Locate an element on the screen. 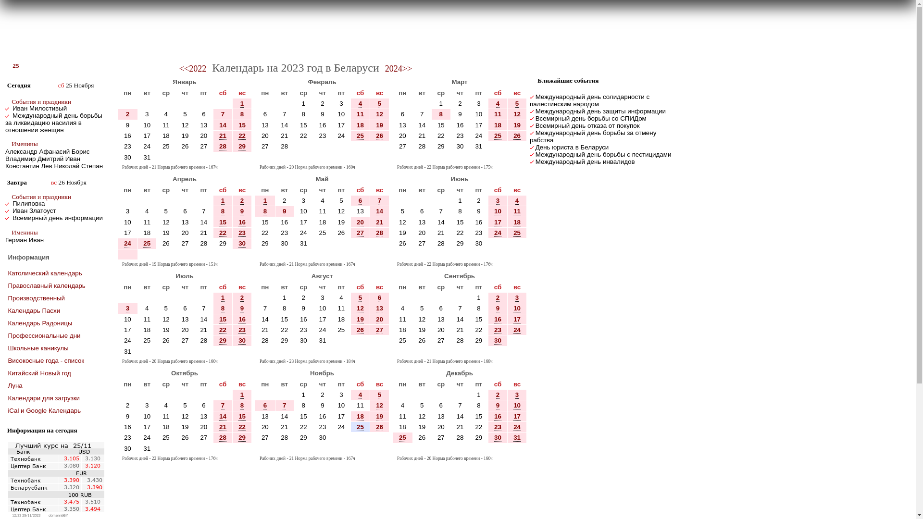  11 is located at coordinates (323, 211).